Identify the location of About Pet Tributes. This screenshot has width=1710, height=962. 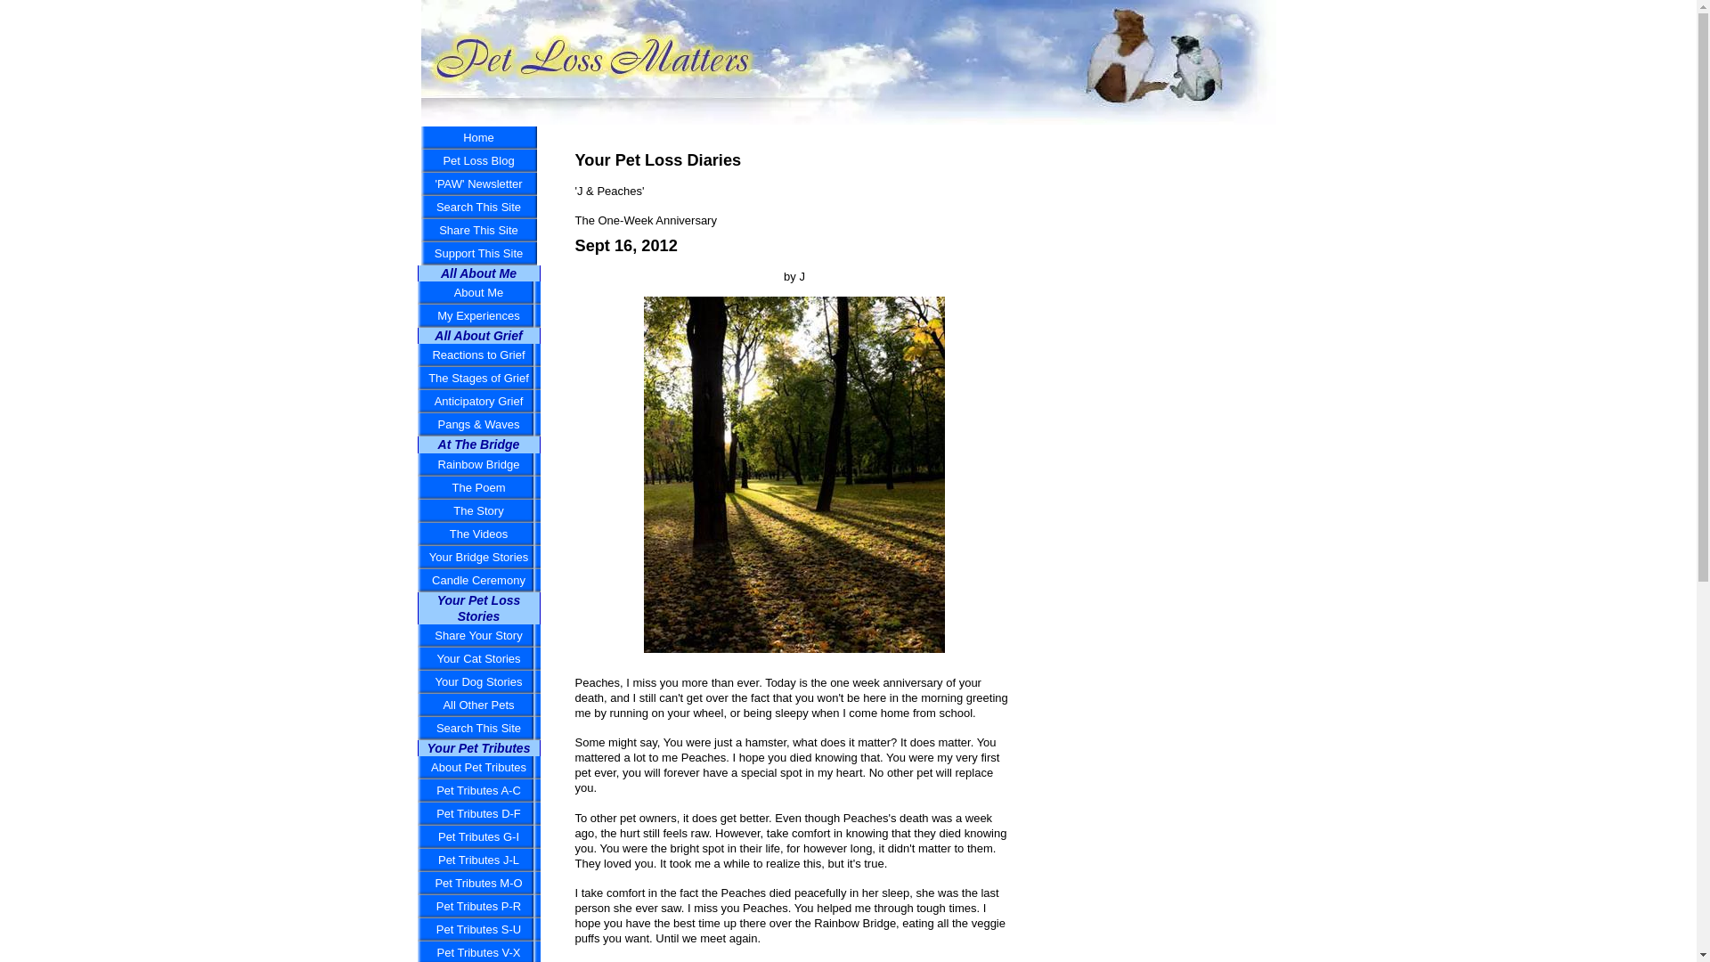
(478, 767).